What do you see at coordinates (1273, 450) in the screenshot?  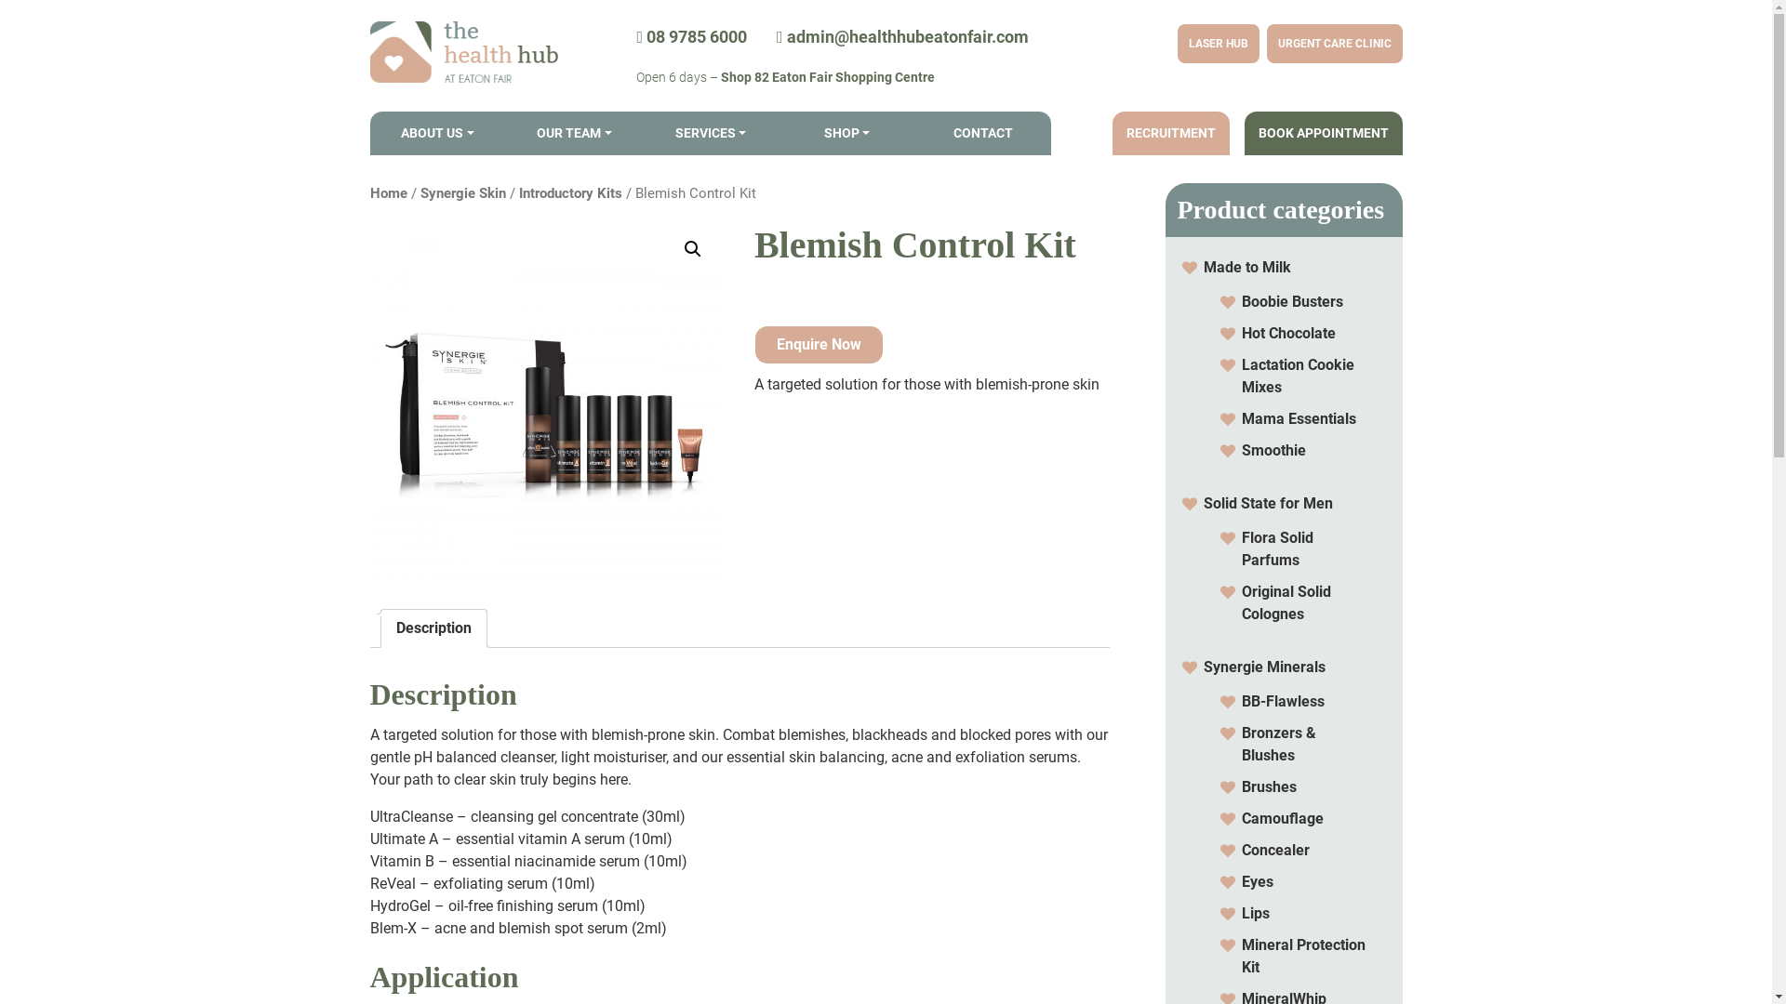 I see `Smoothie` at bounding box center [1273, 450].